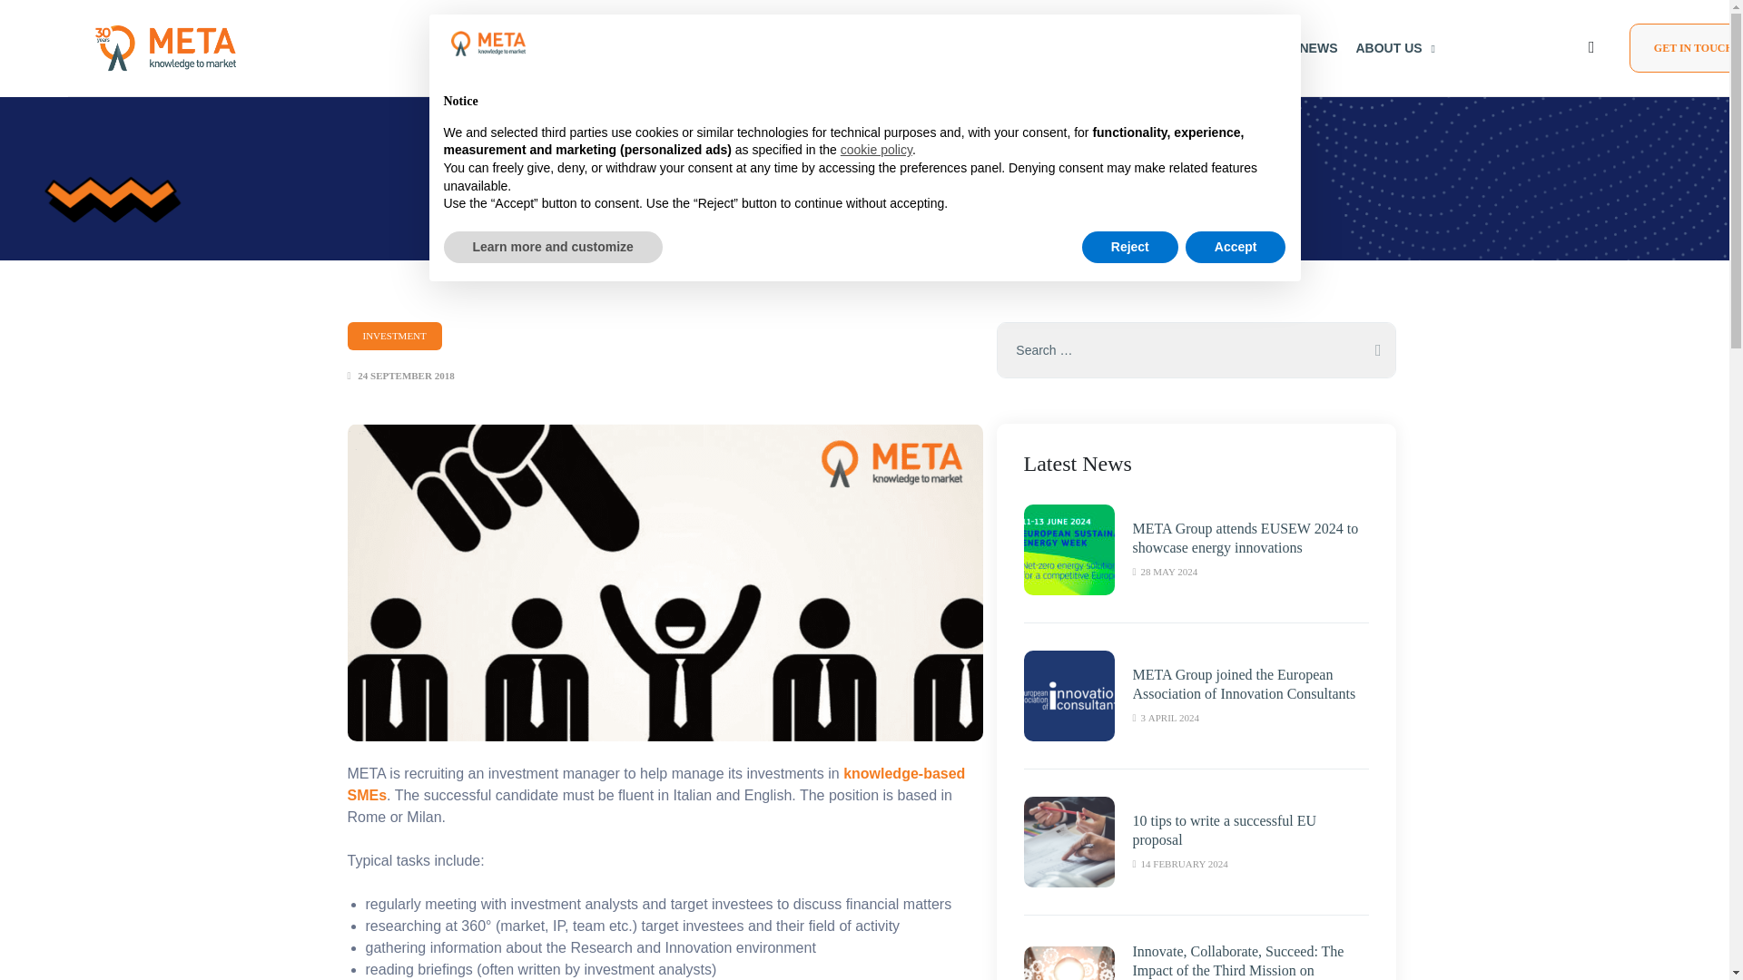  Describe the element at coordinates (812, 142) in the screenshot. I see `Go to News.` at that location.